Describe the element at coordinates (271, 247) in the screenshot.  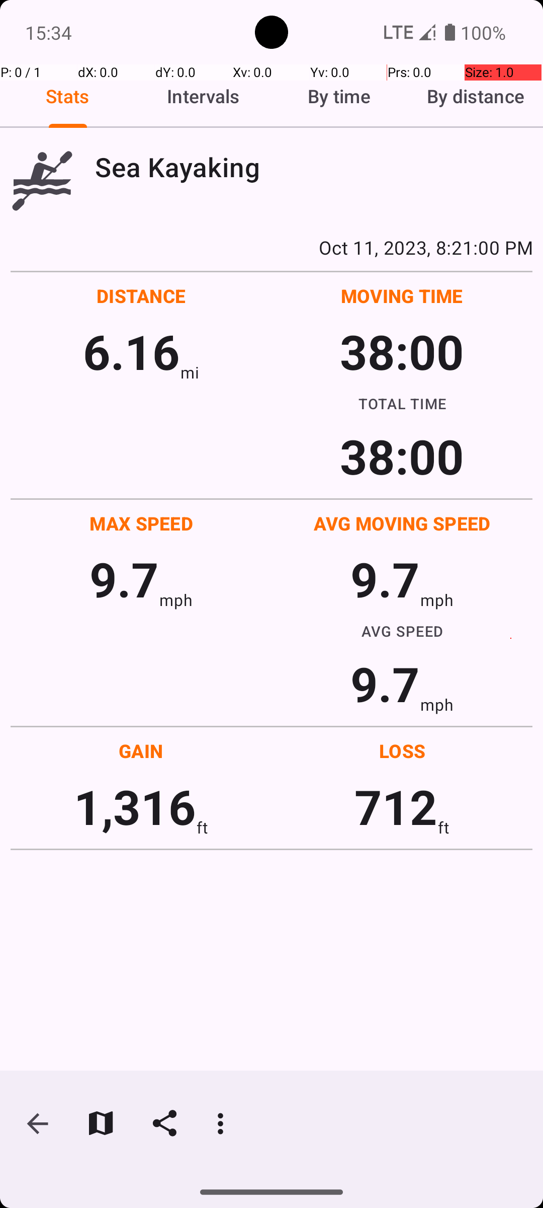
I see `Oct 11, 2023, 8:21:00 PM` at that location.